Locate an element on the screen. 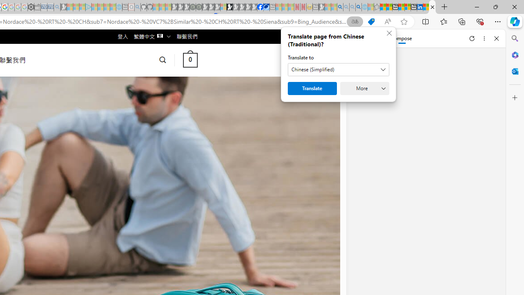 The height and width of the screenshot is (295, 524). LinkedIn is located at coordinates (420, 7).